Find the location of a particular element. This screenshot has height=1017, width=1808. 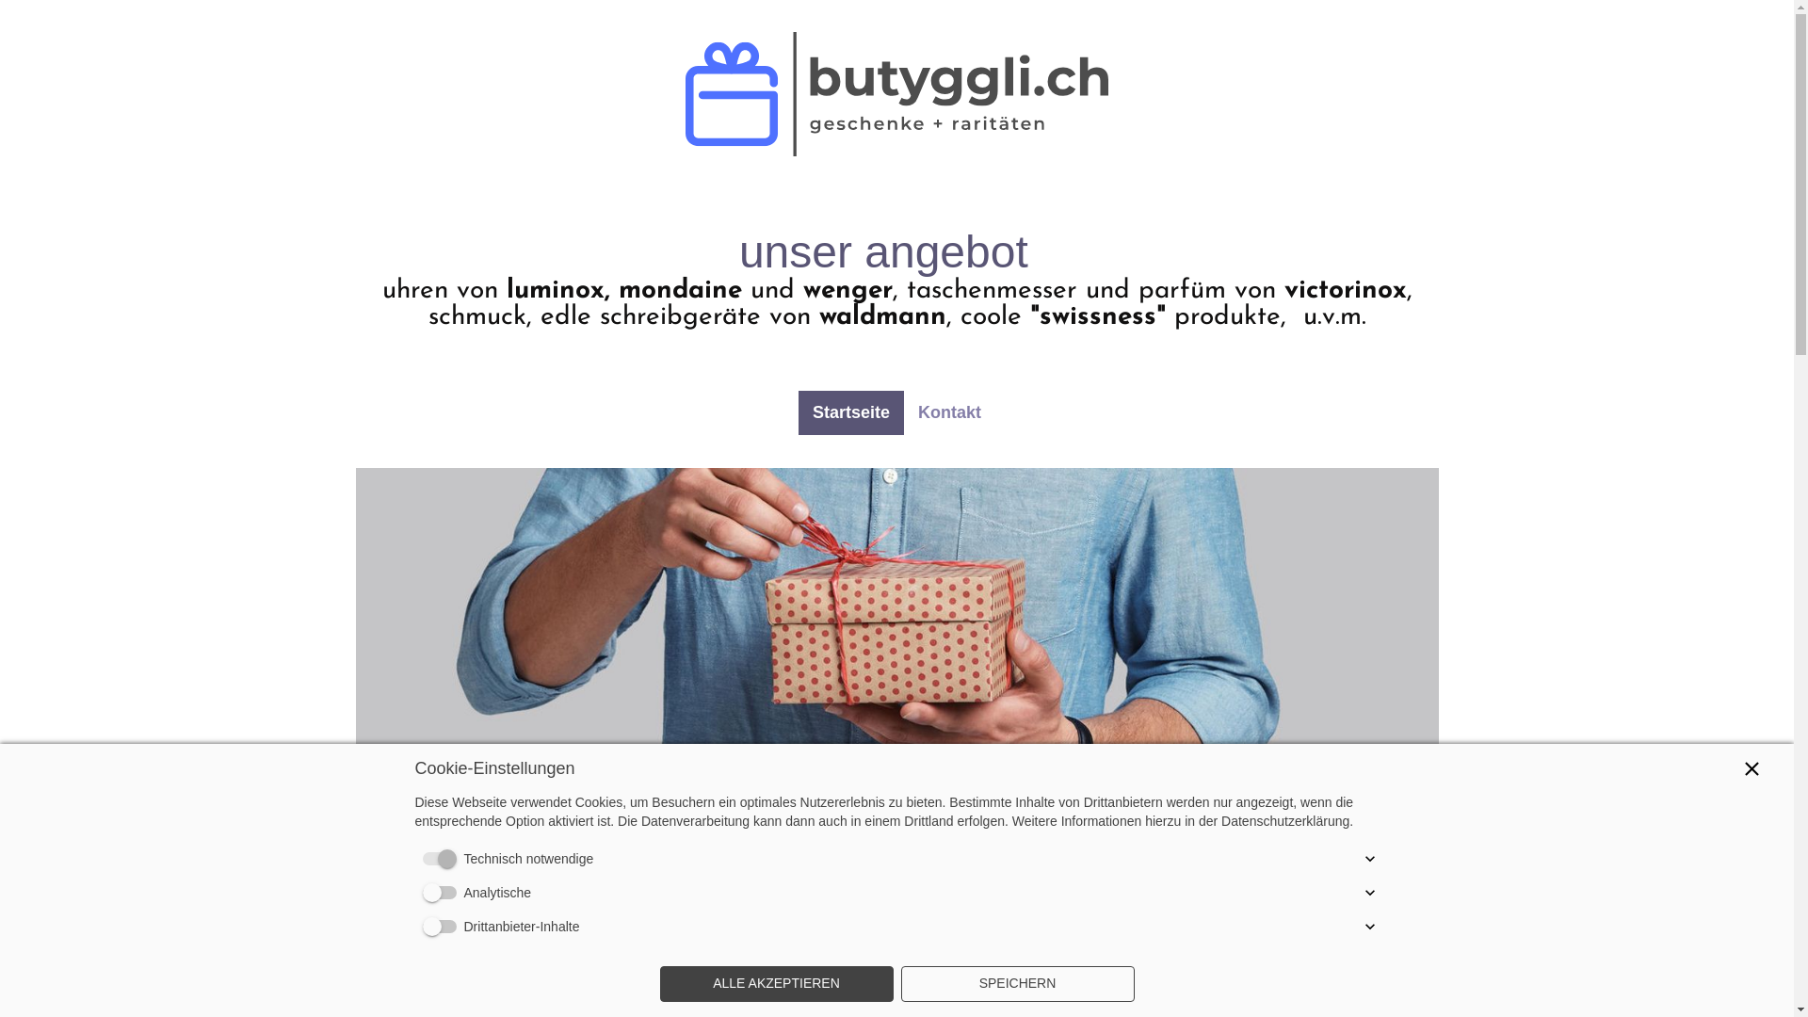

ALLE AKZEPTIEREN is located at coordinates (776, 984).